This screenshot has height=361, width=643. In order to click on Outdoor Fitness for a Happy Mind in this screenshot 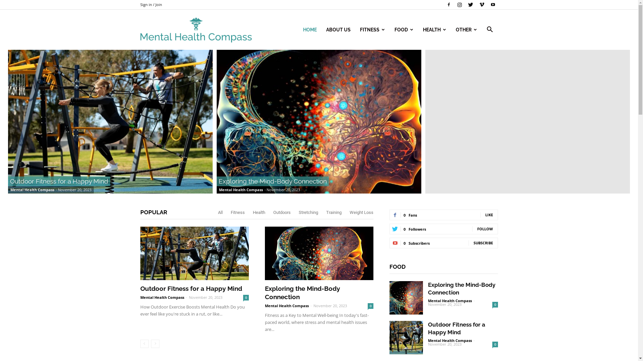, I will do `click(406, 338)`.